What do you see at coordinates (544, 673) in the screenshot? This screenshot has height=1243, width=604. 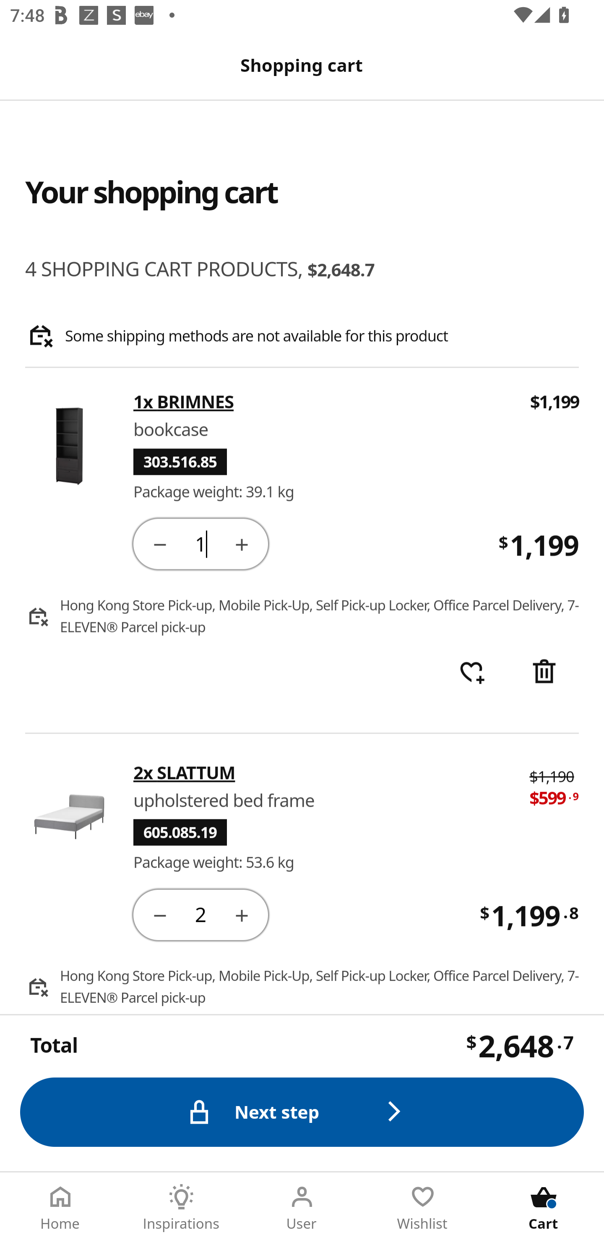 I see `` at bounding box center [544, 673].